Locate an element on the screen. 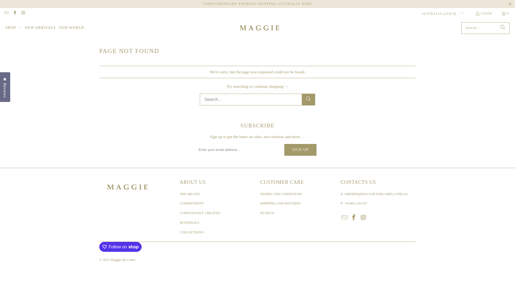 The image size is (515, 289). SEARCH is located at coordinates (267, 213).